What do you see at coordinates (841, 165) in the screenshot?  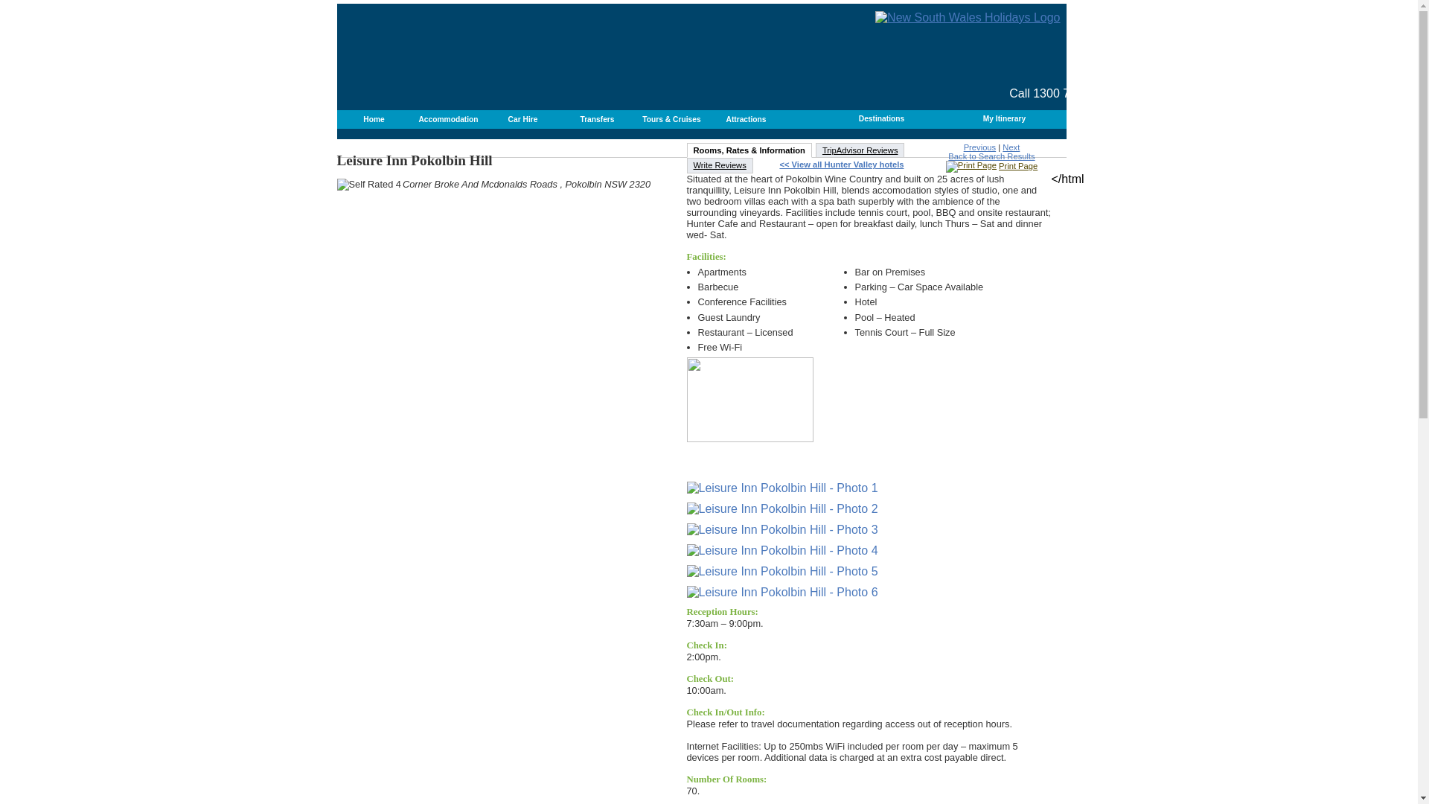 I see `<< View all Hunter Valley hotels` at bounding box center [841, 165].